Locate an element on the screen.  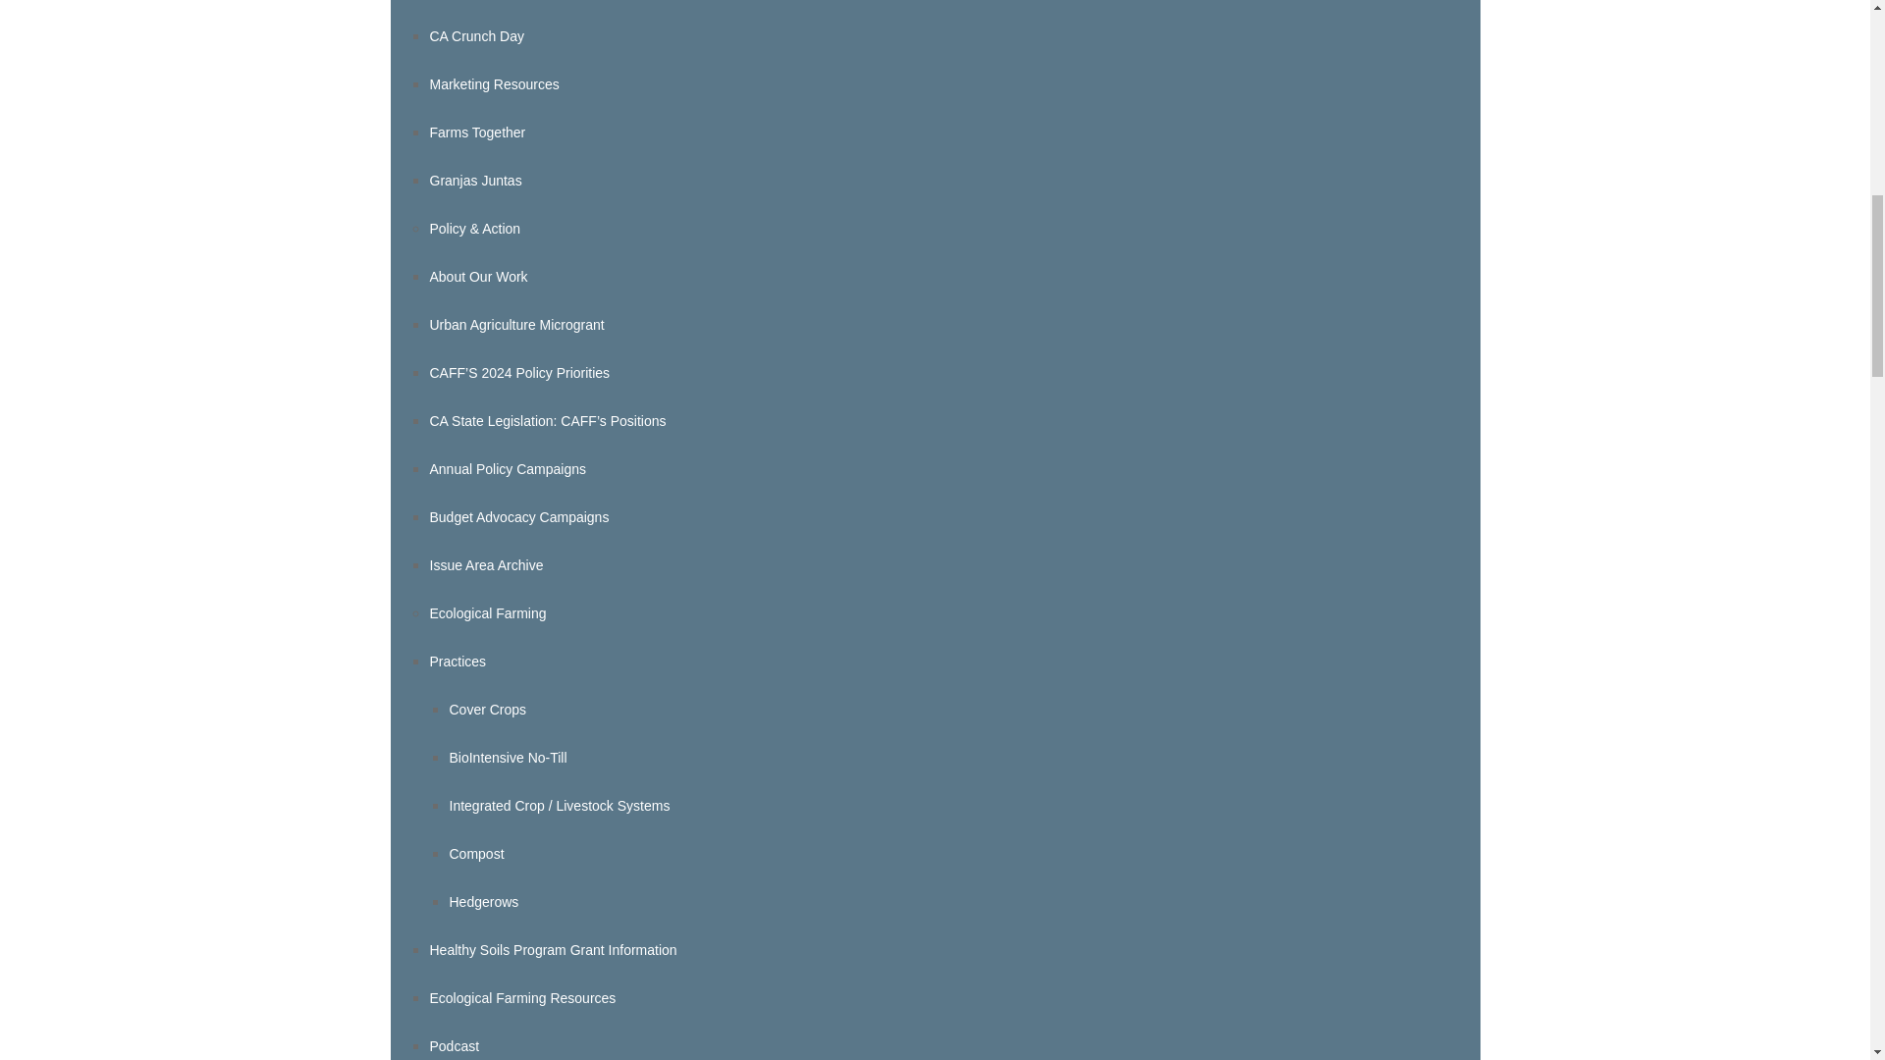
About Our Work is located at coordinates (478, 277).